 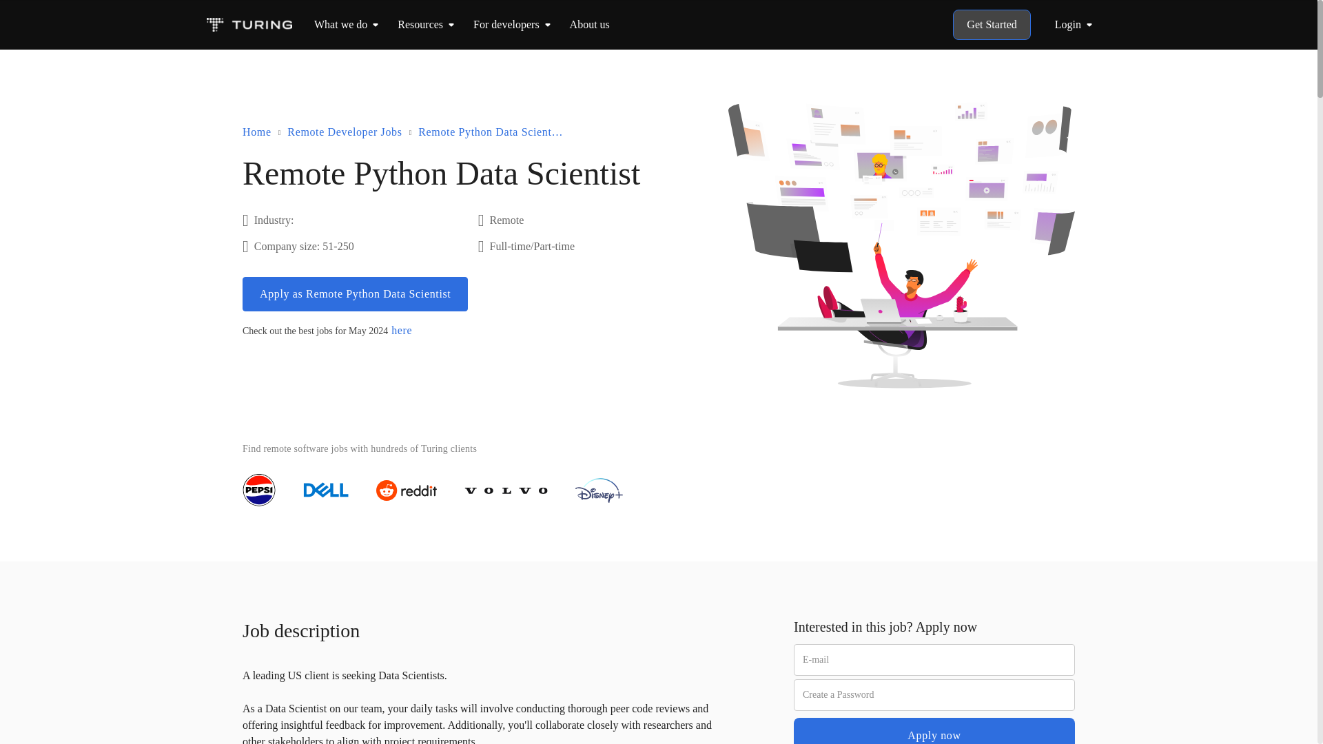 What do you see at coordinates (590, 24) in the screenshot?
I see `About us` at bounding box center [590, 24].